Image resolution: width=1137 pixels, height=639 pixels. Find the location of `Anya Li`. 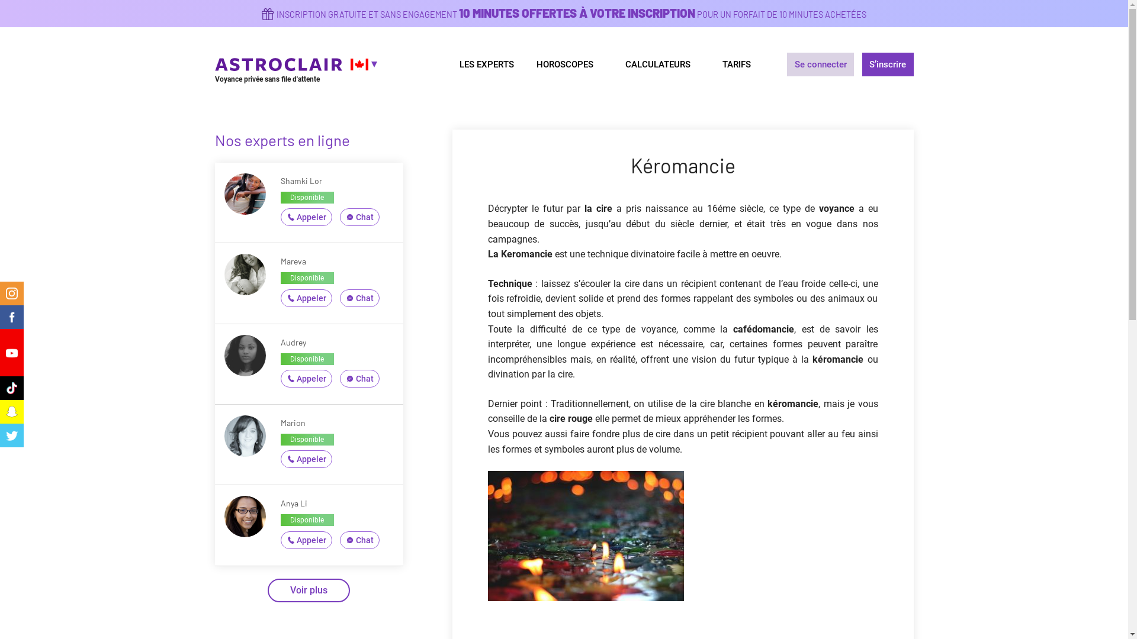

Anya Li is located at coordinates (294, 503).